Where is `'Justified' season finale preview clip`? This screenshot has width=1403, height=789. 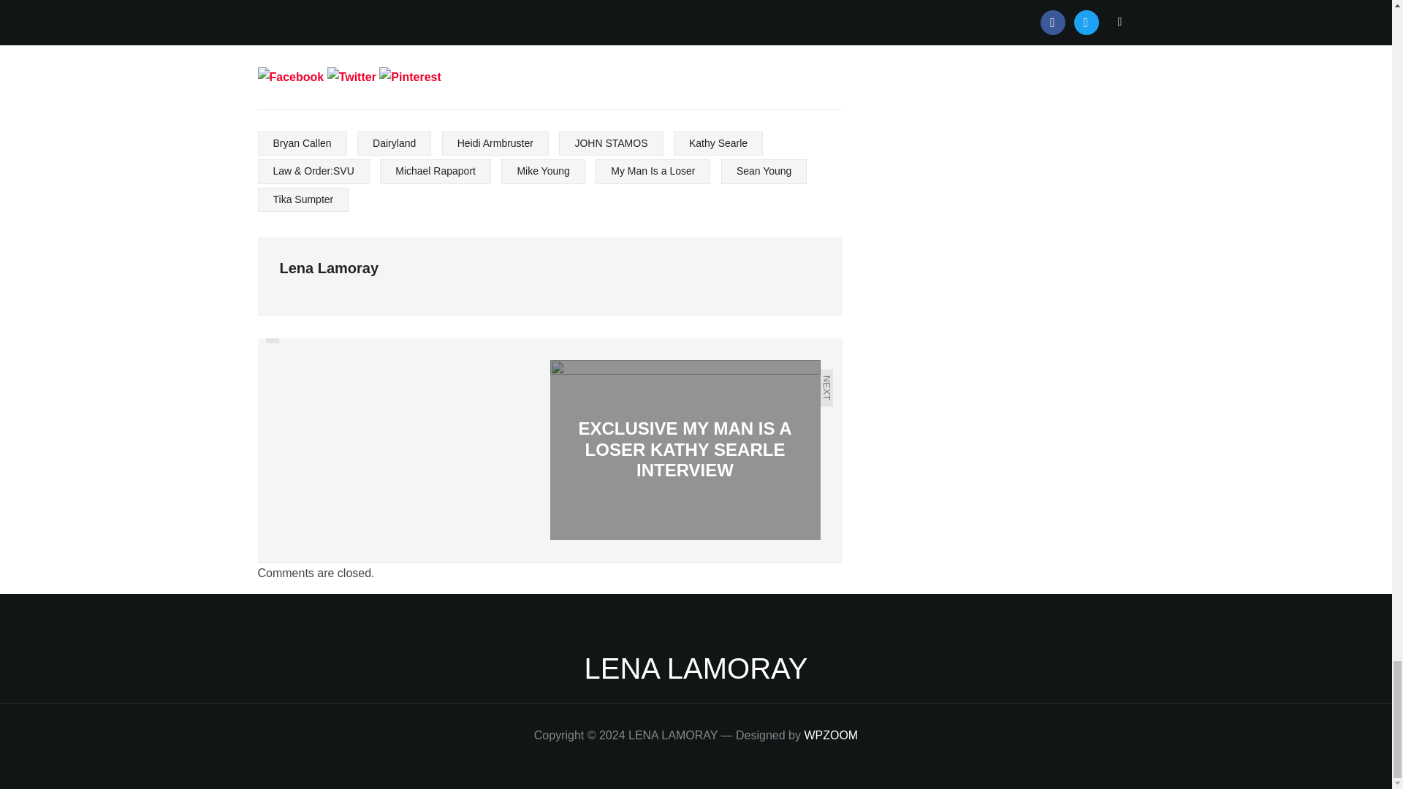
'Justified' season finale preview clip is located at coordinates (316, 32).